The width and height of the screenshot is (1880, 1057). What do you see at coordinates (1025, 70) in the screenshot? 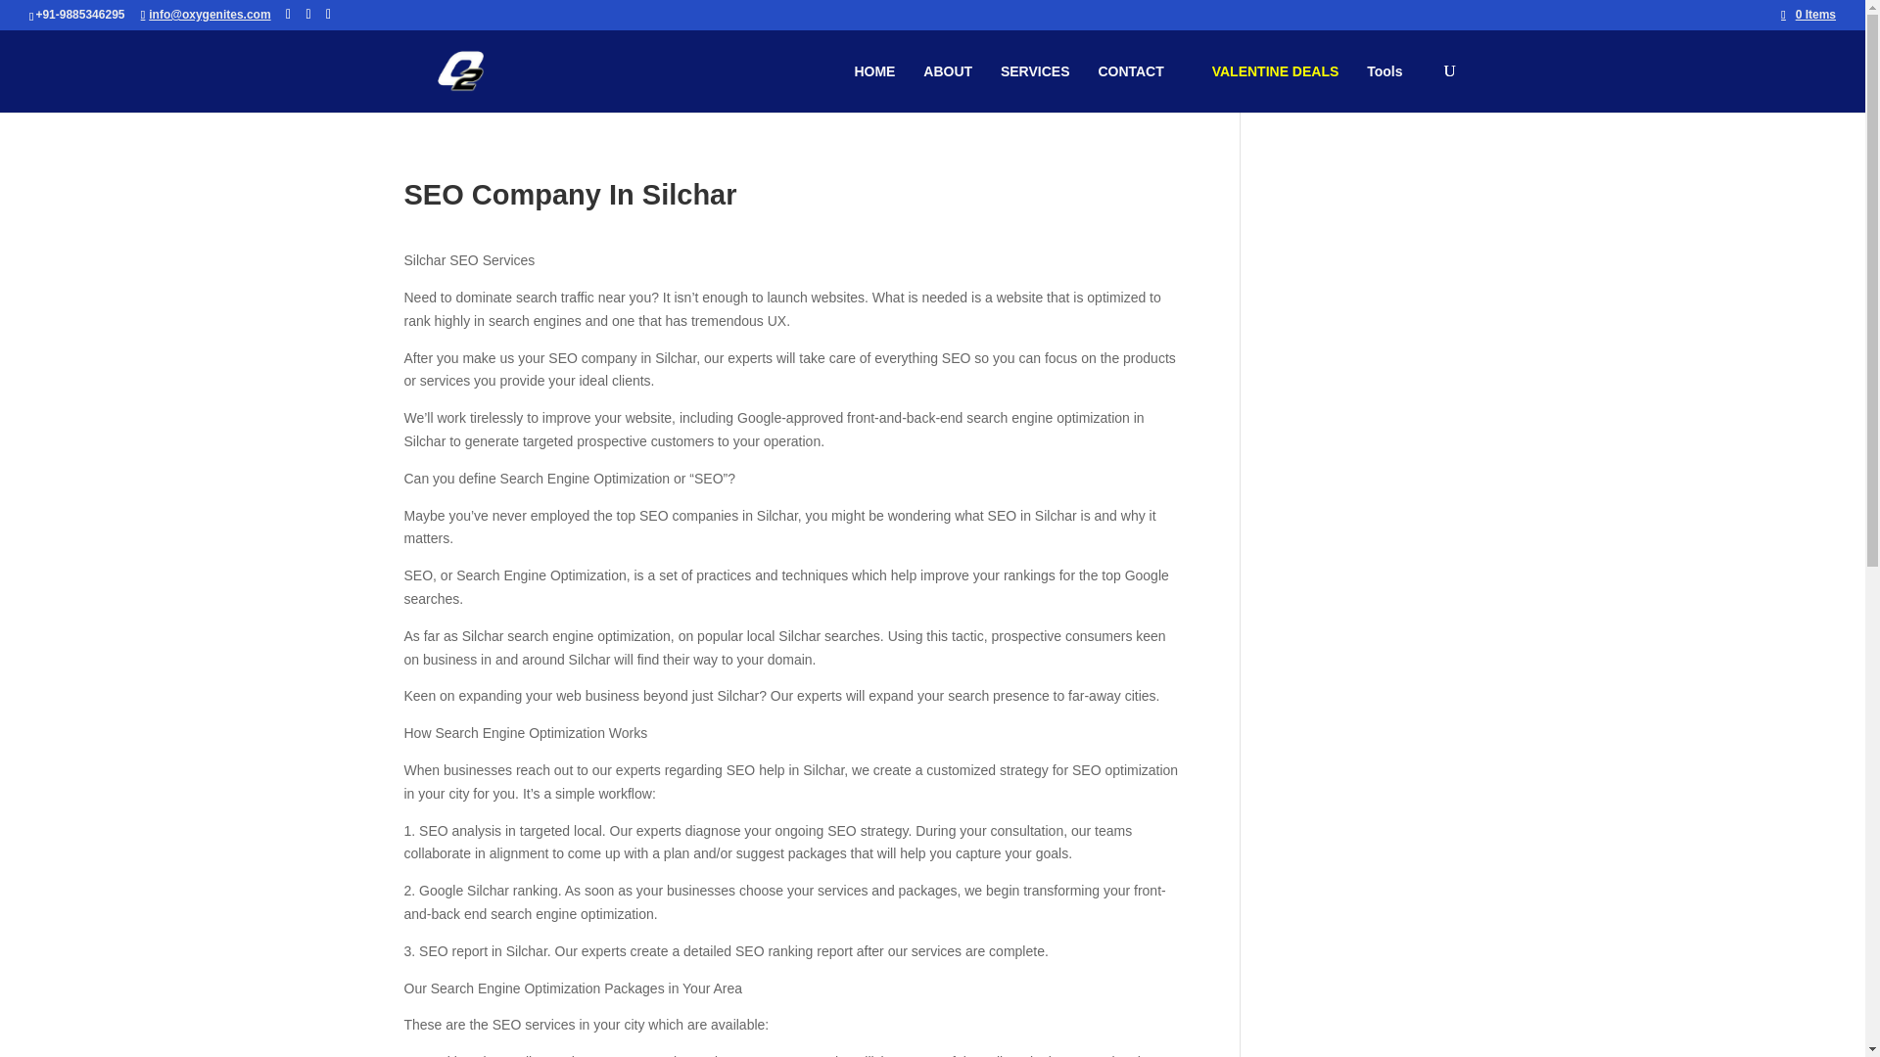
I see `SERVICES` at bounding box center [1025, 70].